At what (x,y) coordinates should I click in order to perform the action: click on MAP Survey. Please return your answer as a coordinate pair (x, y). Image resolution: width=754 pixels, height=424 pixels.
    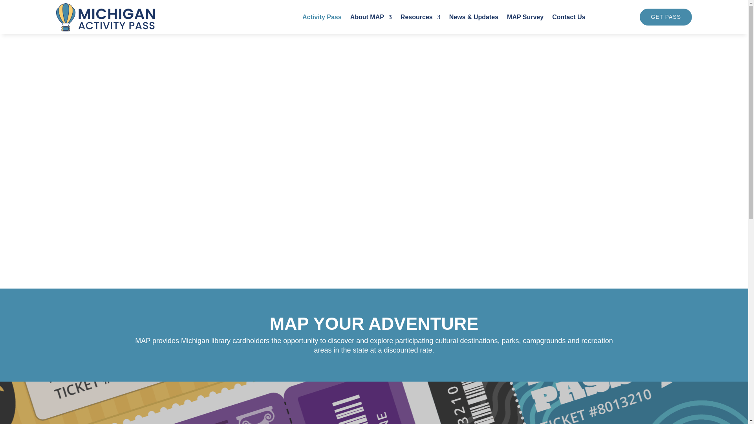
    Looking at the image, I should click on (525, 17).